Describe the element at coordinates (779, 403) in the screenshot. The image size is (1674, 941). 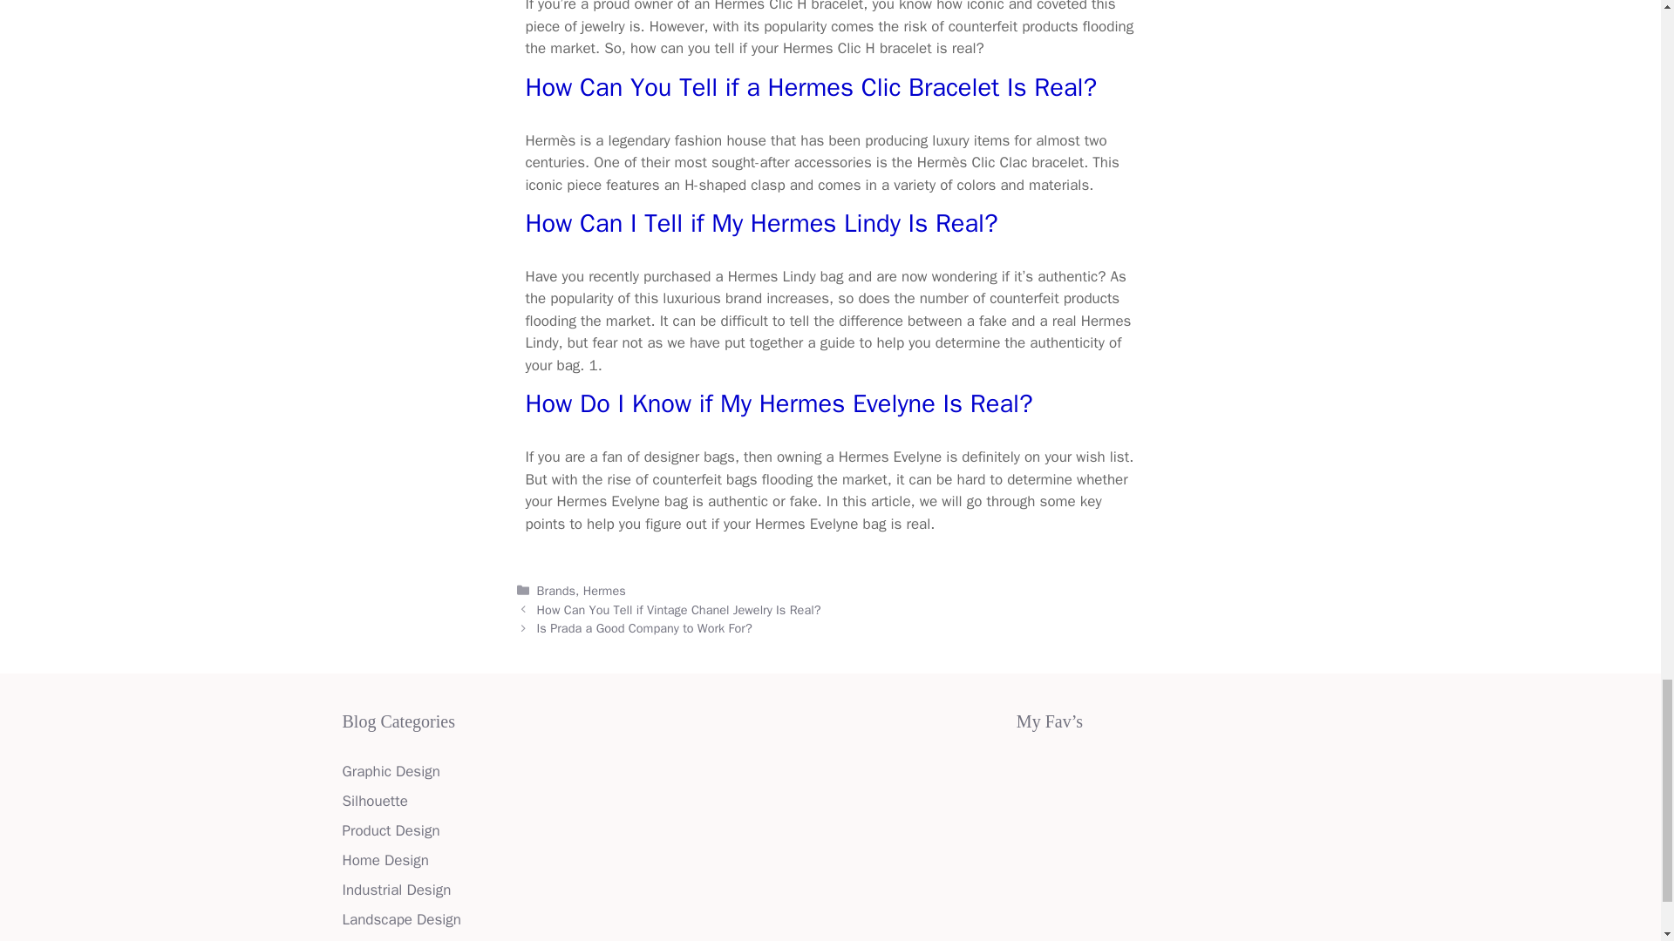
I see `How Do I Know if My Hermes Evelyne Is Real?` at that location.